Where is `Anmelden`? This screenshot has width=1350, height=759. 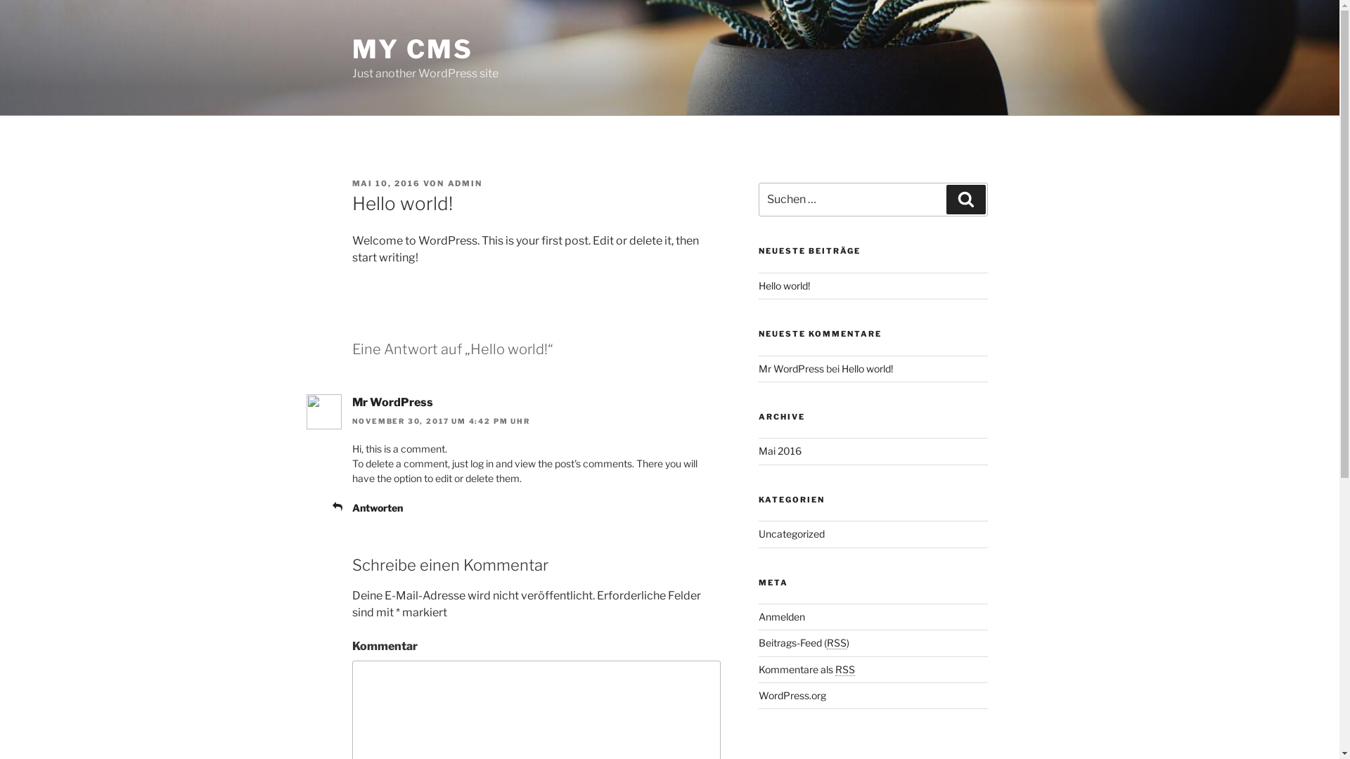
Anmelden is located at coordinates (782, 617).